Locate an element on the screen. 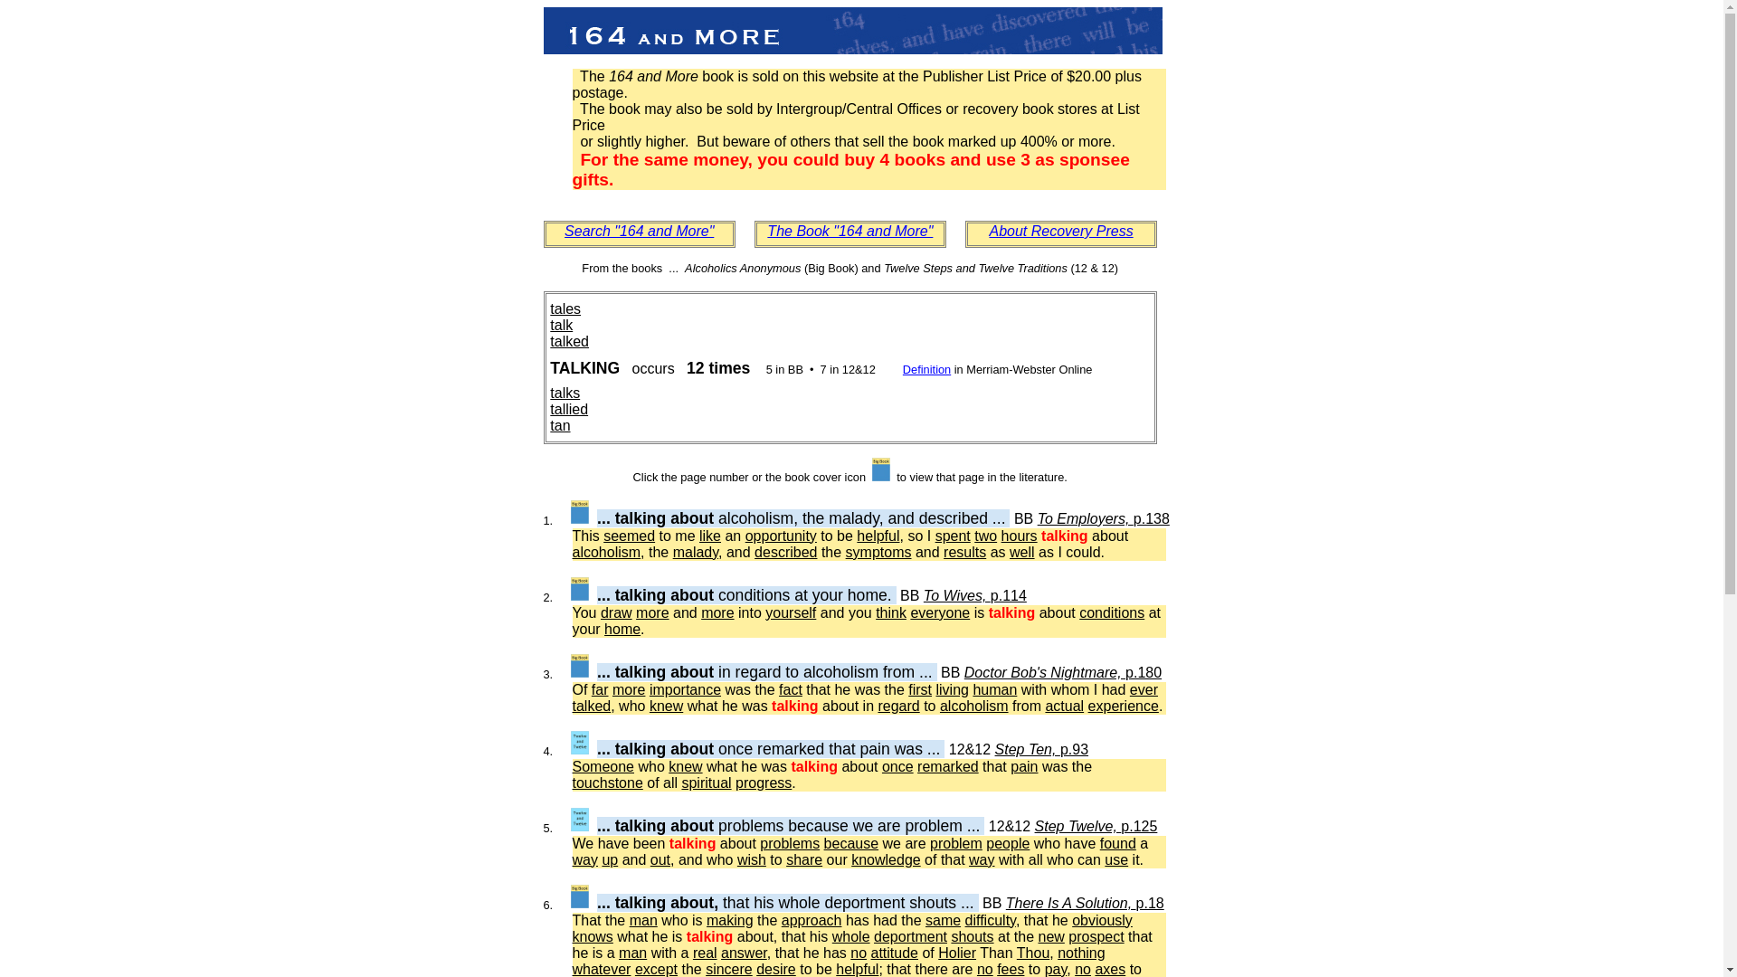 This screenshot has width=1737, height=977. fact is located at coordinates (791, 689).